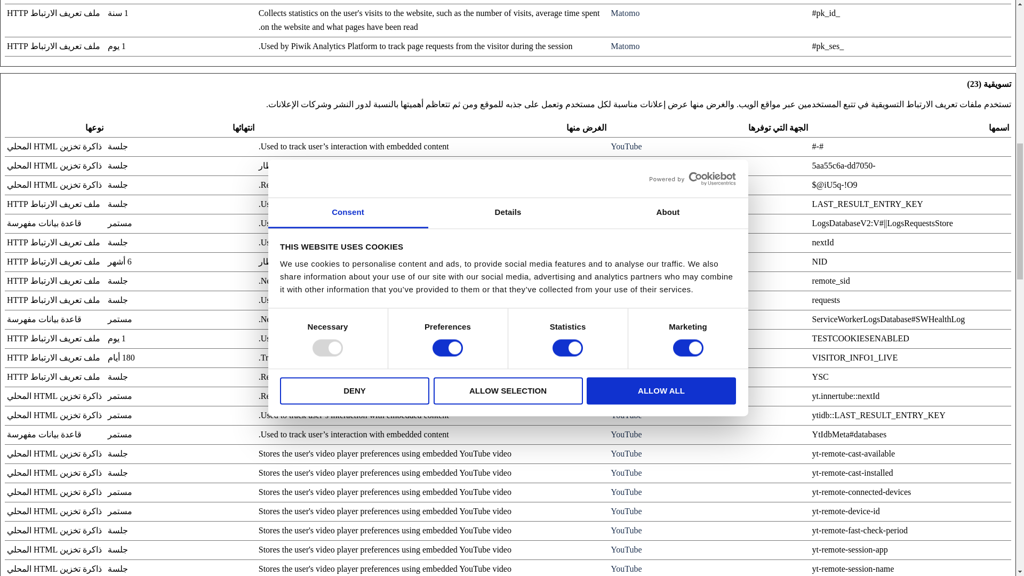  Describe the element at coordinates (626, 146) in the screenshot. I see `YouTube` at that location.